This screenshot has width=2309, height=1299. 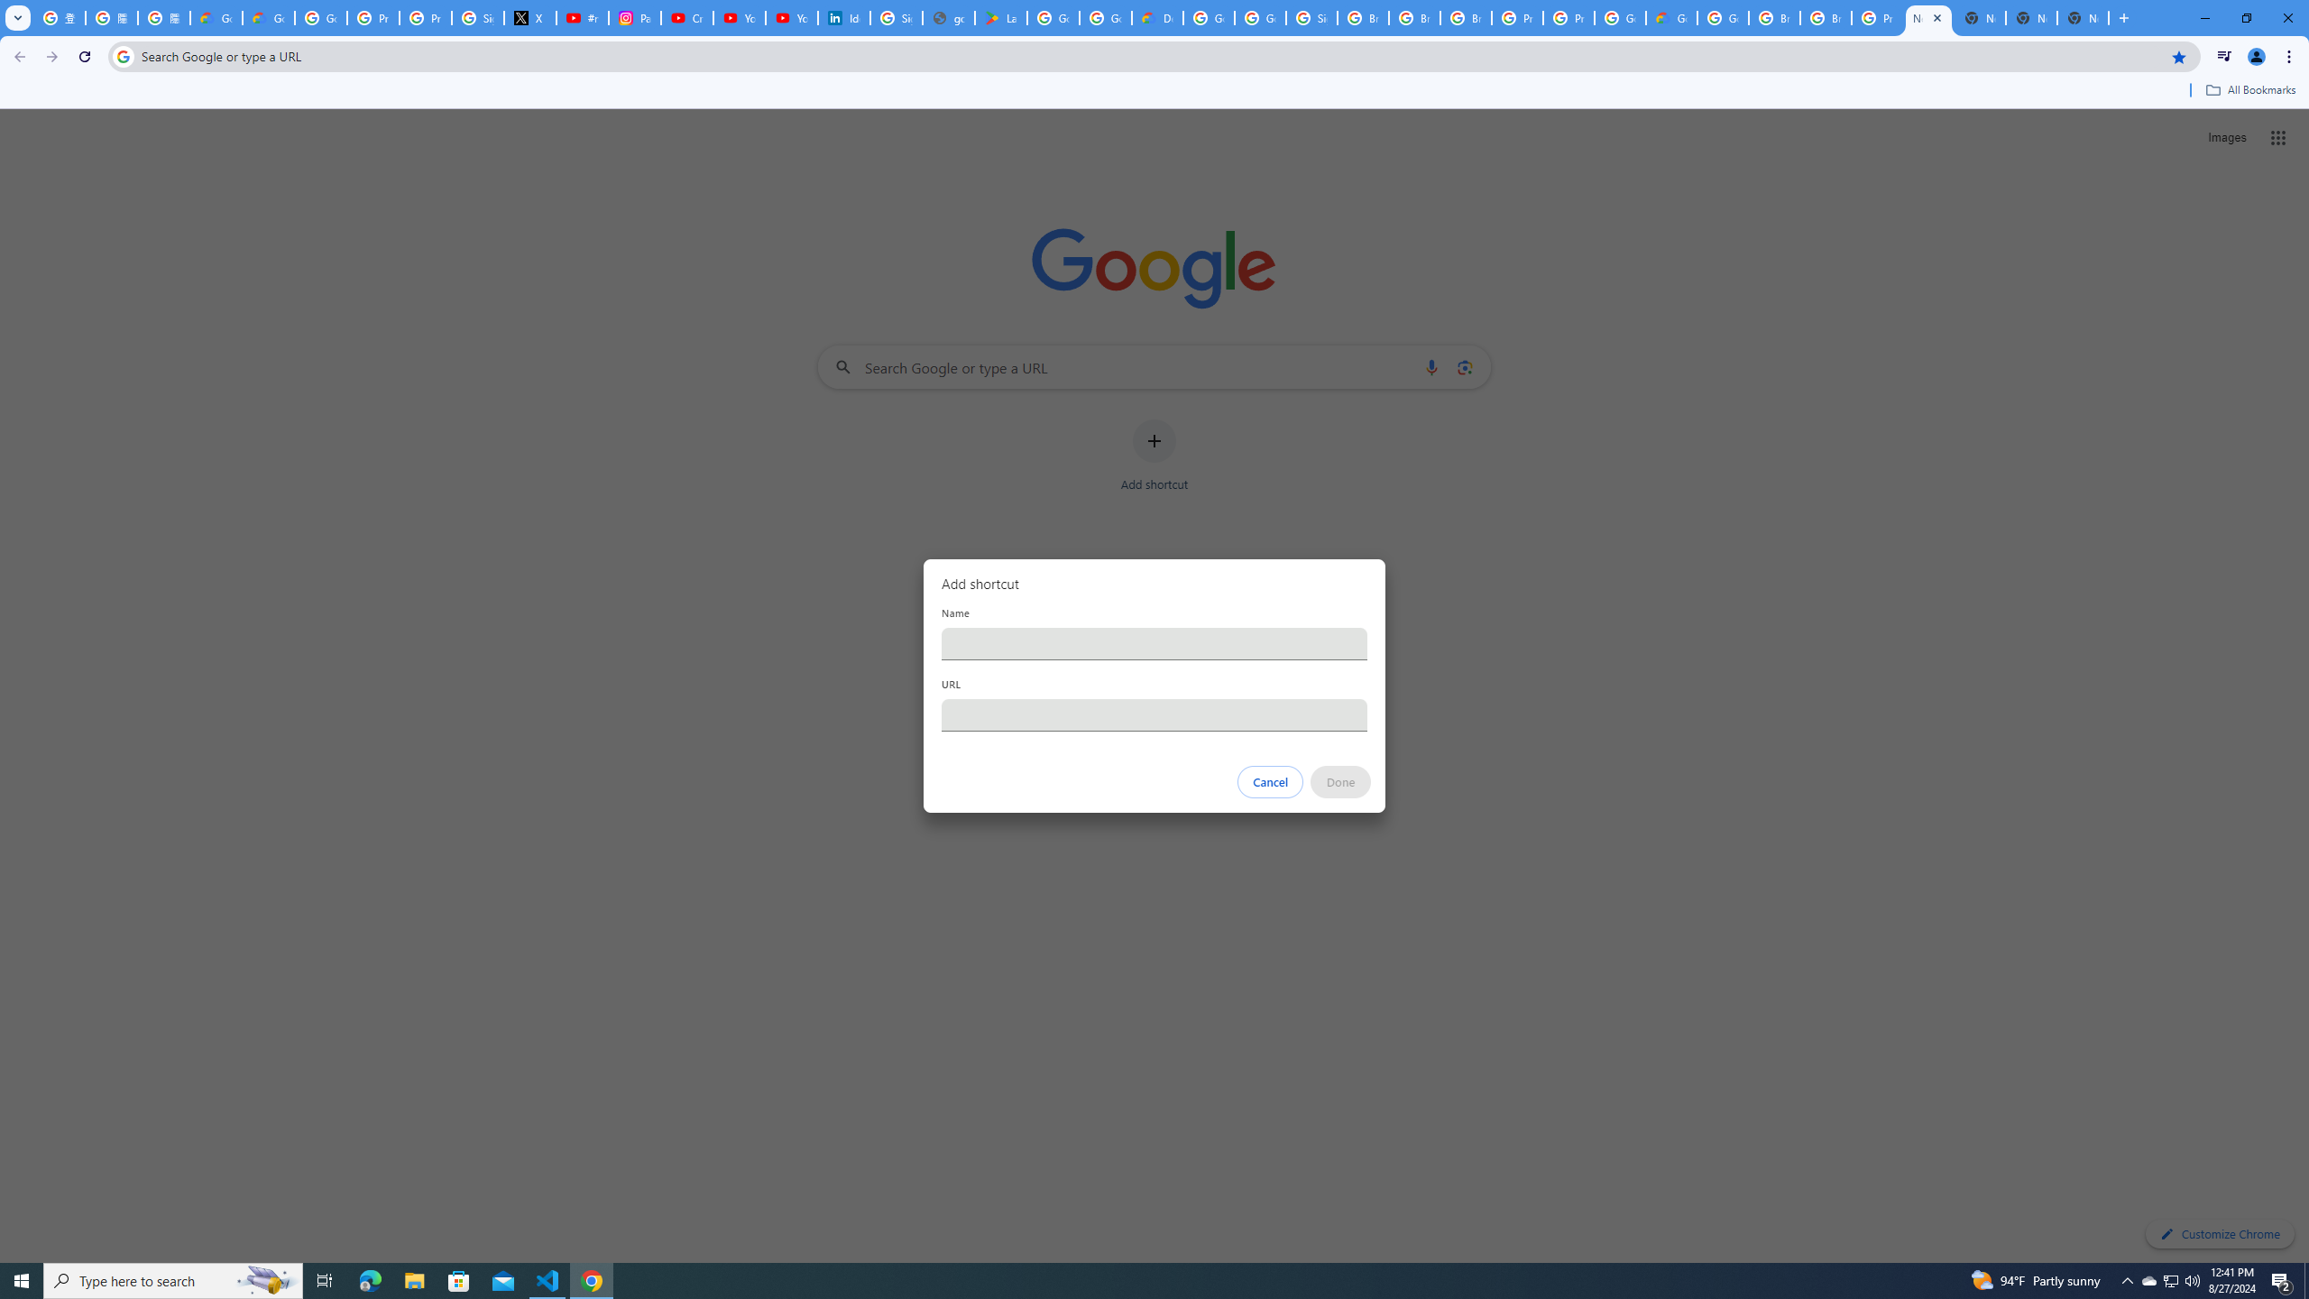 I want to click on Google Cloud Privacy Notice, so click(x=216, y=18).